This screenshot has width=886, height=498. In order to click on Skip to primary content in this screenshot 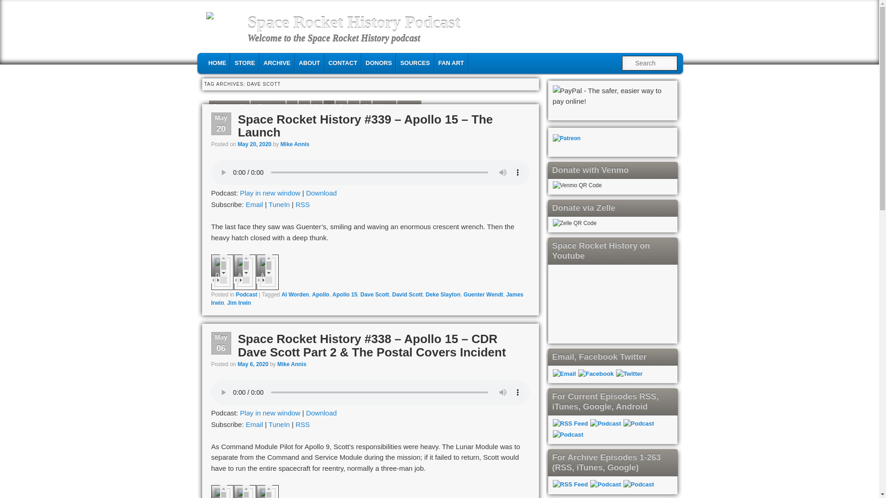, I will do `click(257, 62)`.